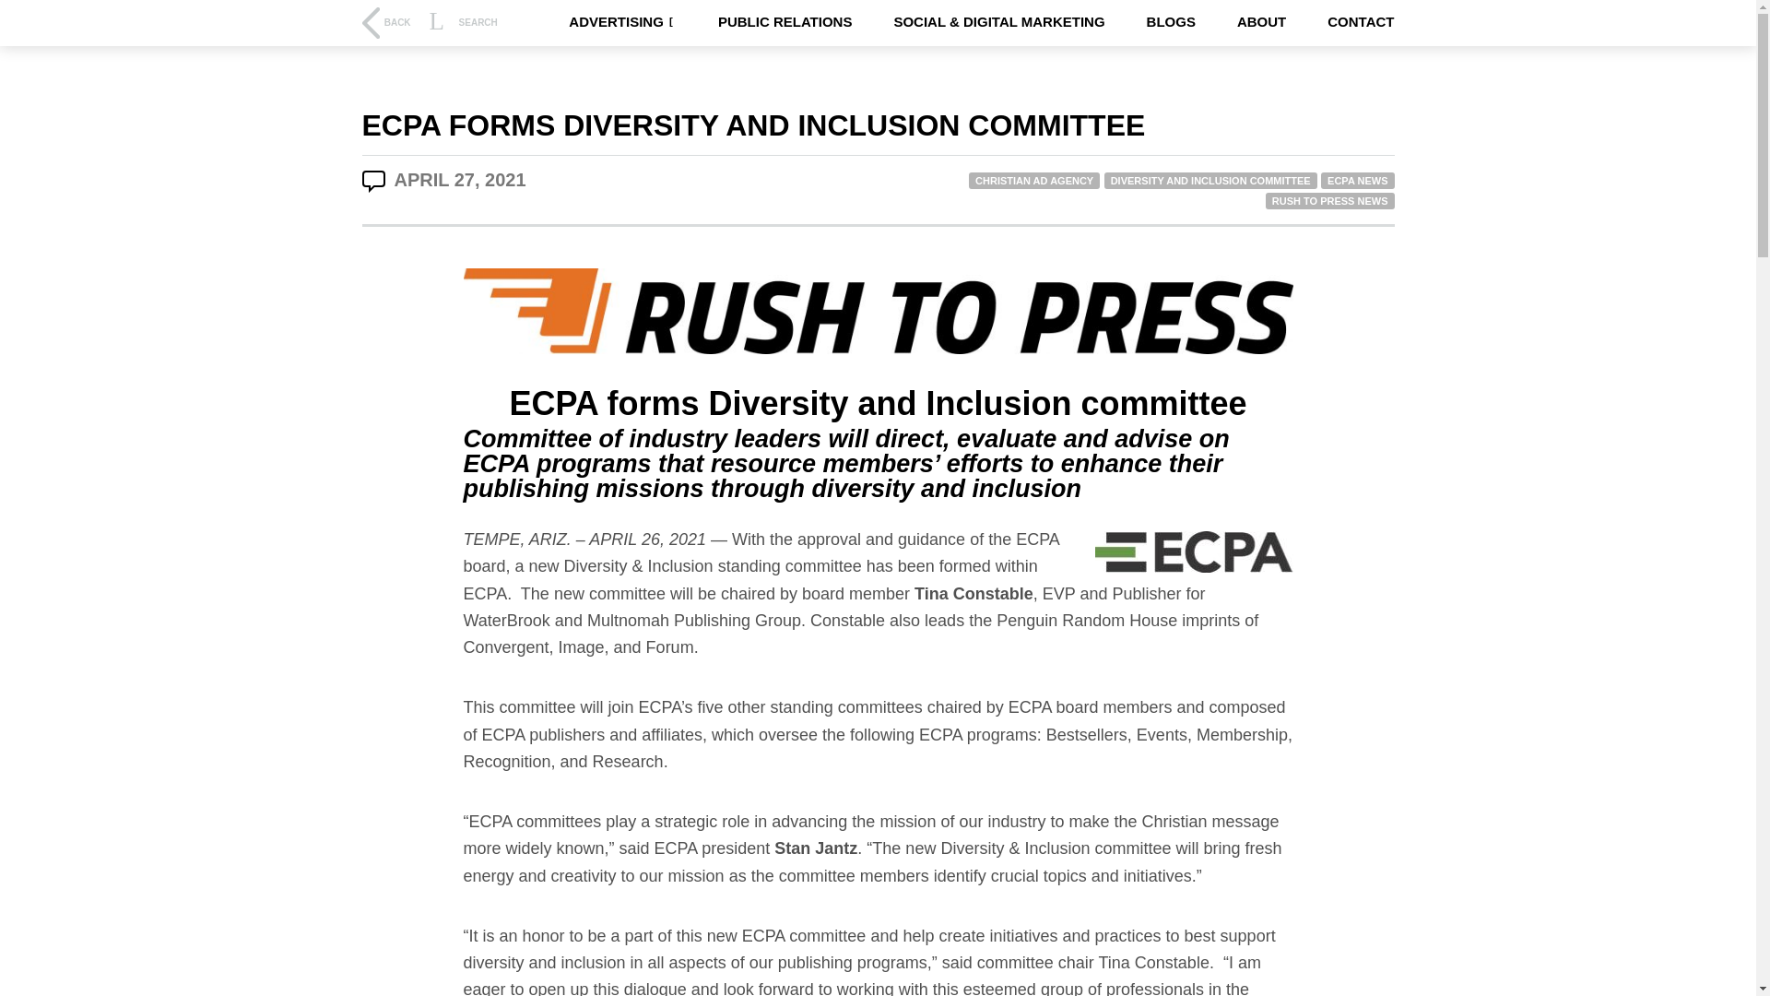 The height and width of the screenshot is (996, 1770). Describe the element at coordinates (1361, 22) in the screenshot. I see `CONTACT` at that location.